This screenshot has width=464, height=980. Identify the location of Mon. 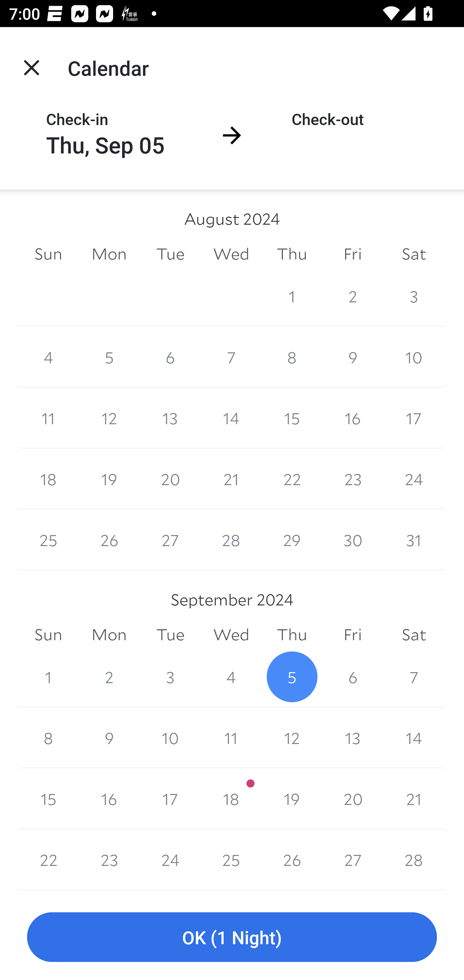
(109, 635).